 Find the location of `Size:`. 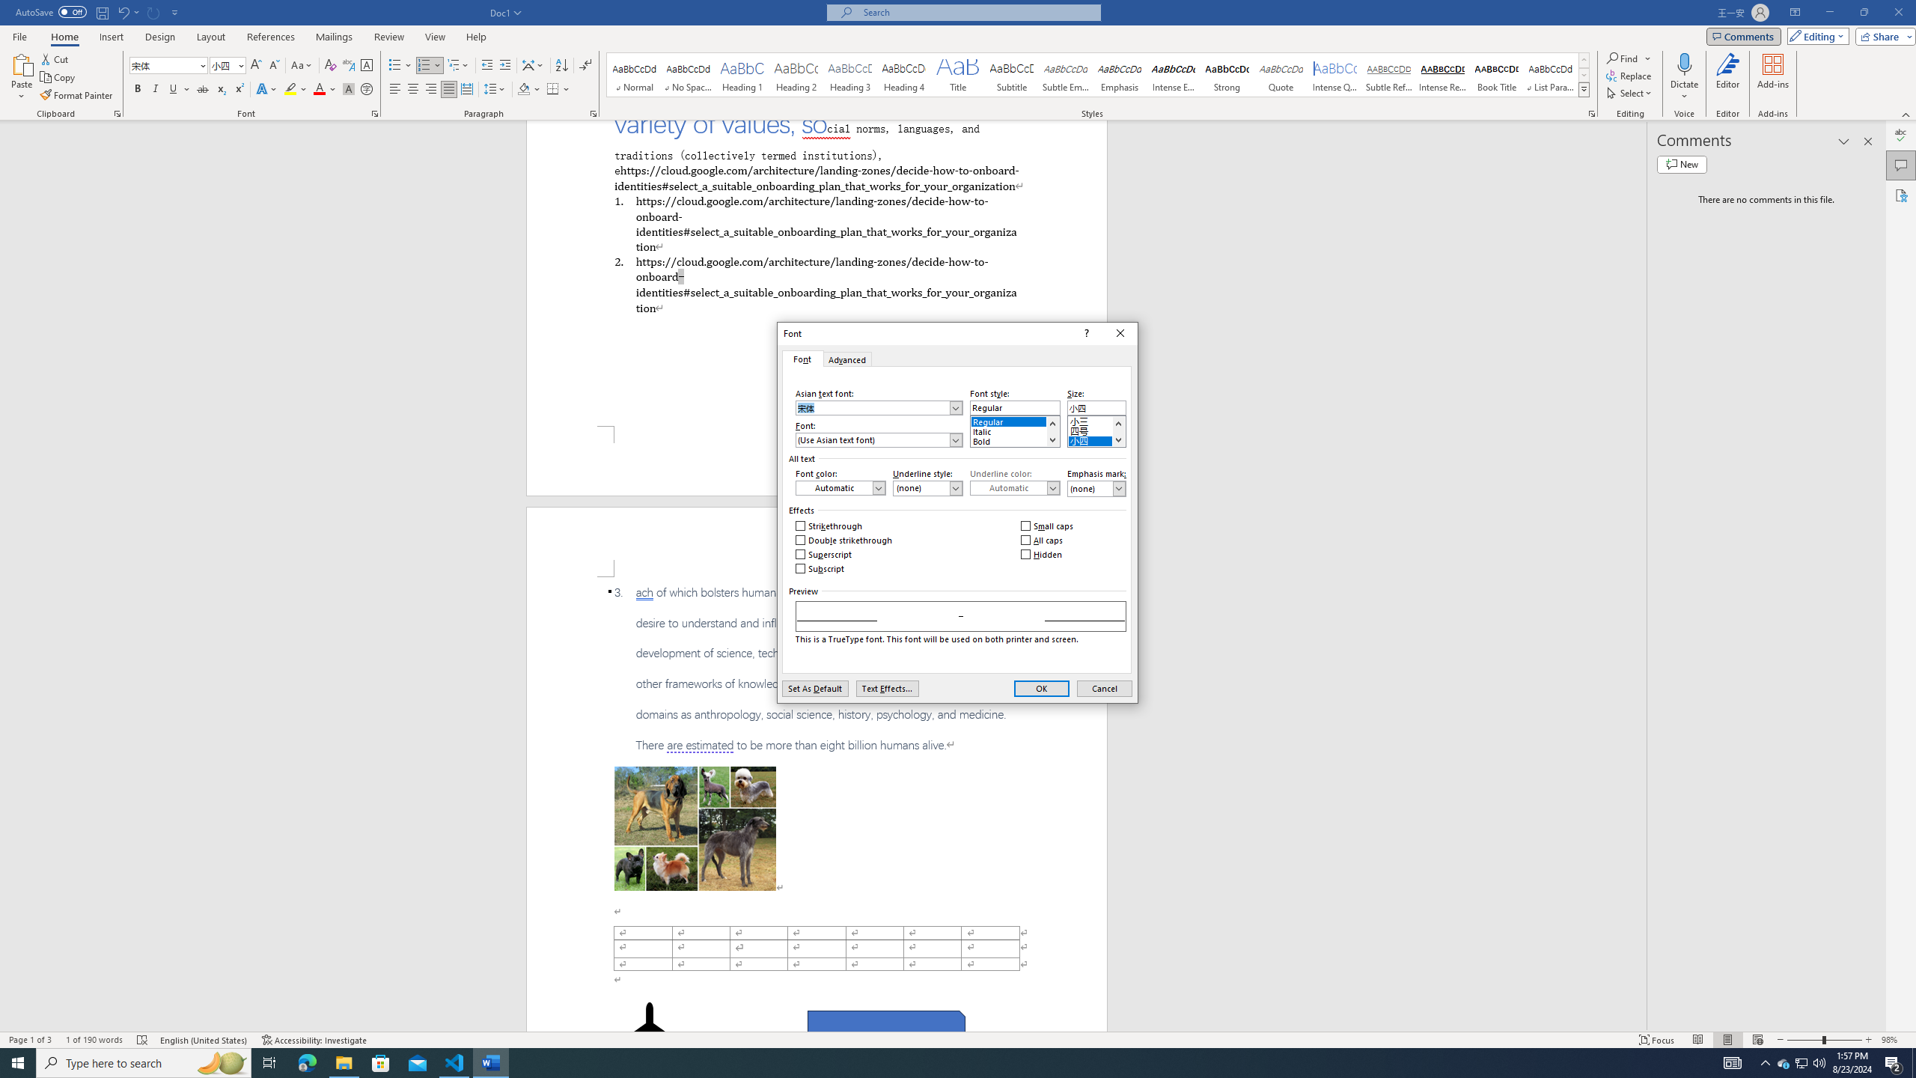

Size: is located at coordinates (1096, 407).